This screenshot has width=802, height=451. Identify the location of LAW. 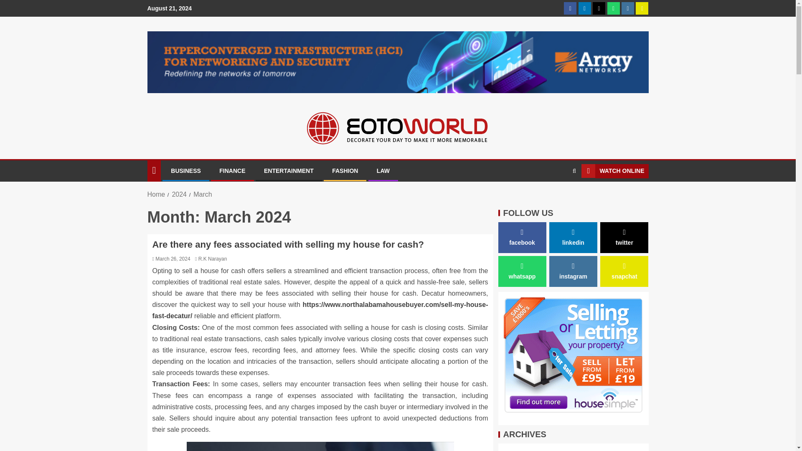
(383, 170).